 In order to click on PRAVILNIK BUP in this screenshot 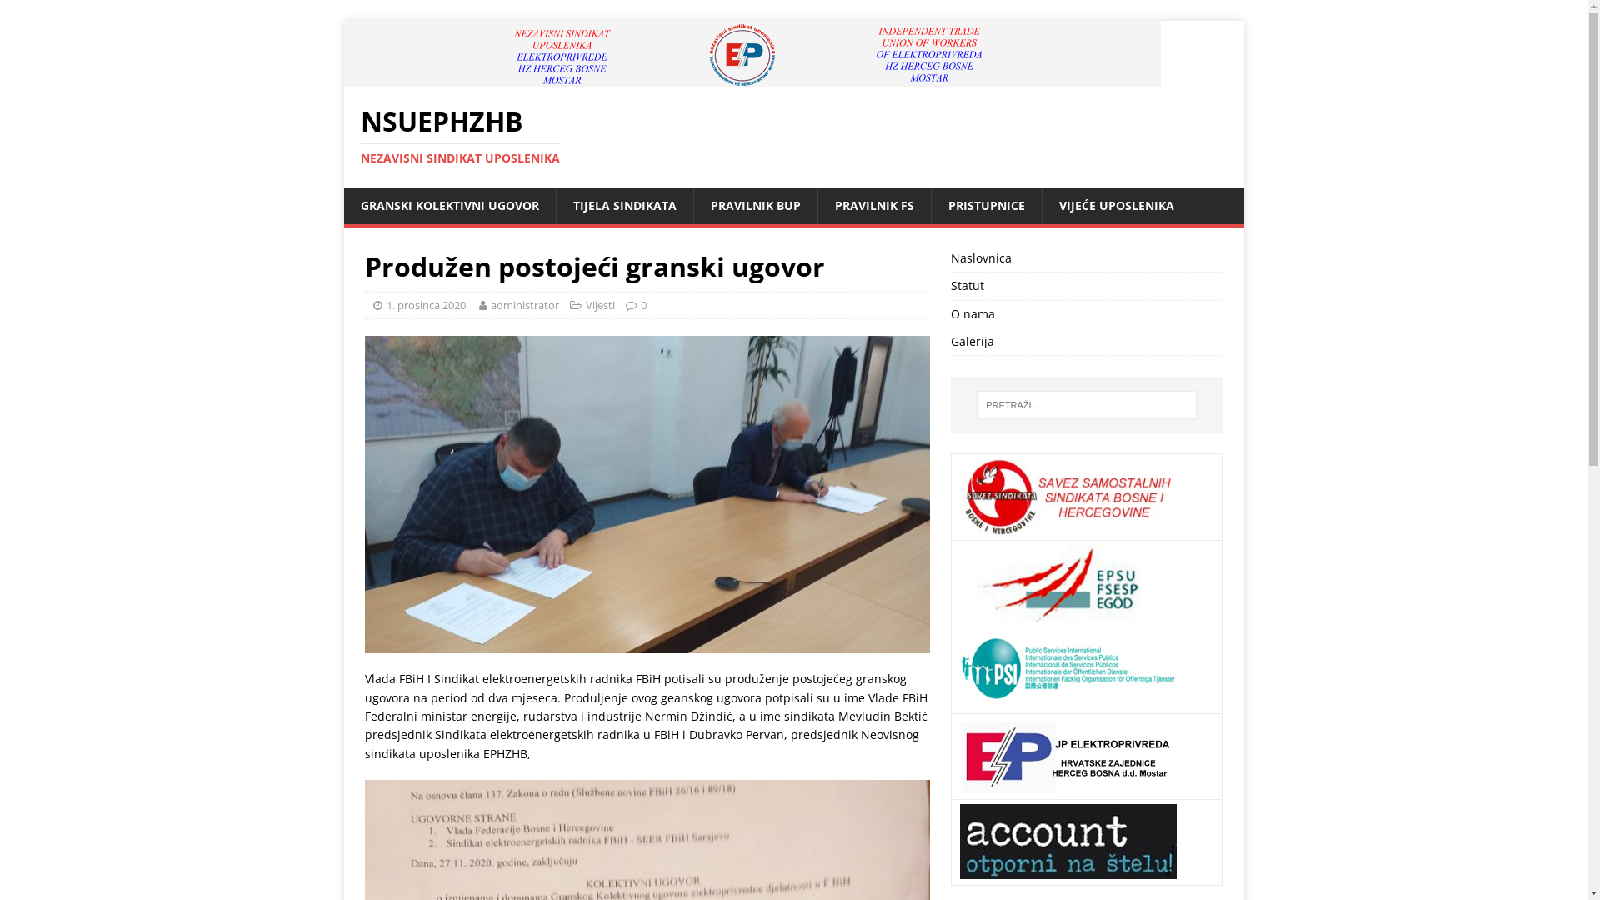, I will do `click(755, 206)`.